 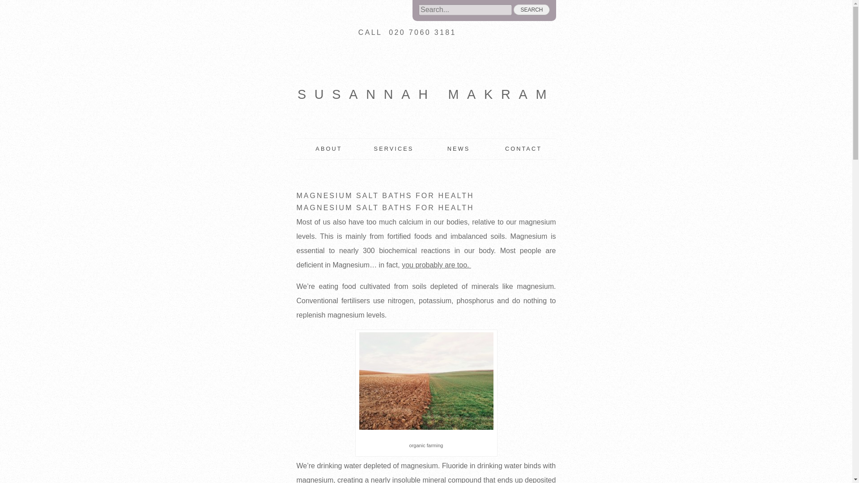 I want to click on ABOUT, so click(x=328, y=148).